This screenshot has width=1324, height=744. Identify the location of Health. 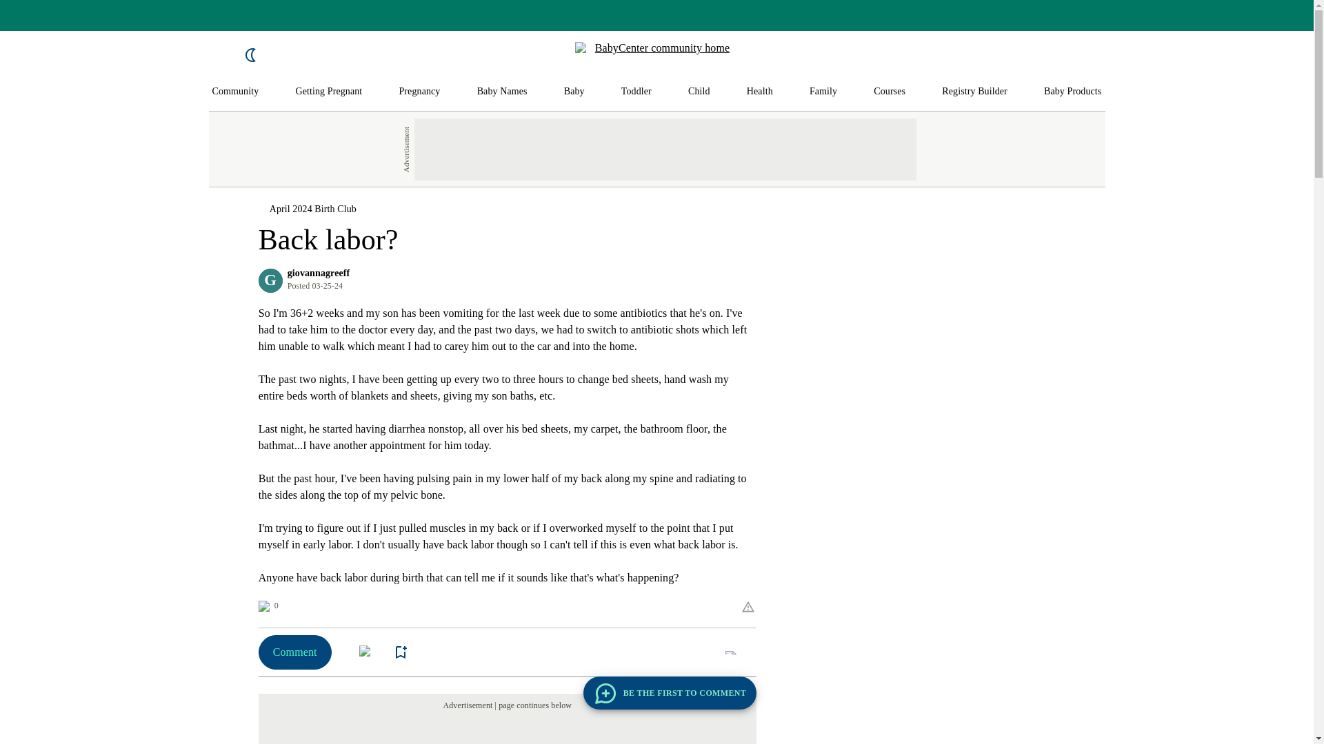
(760, 92).